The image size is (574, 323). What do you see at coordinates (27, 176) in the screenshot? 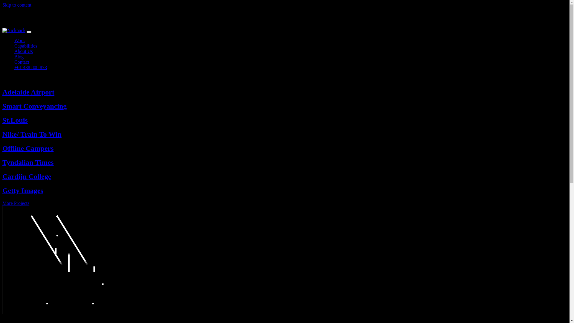
I see `Cardijn College` at bounding box center [27, 176].